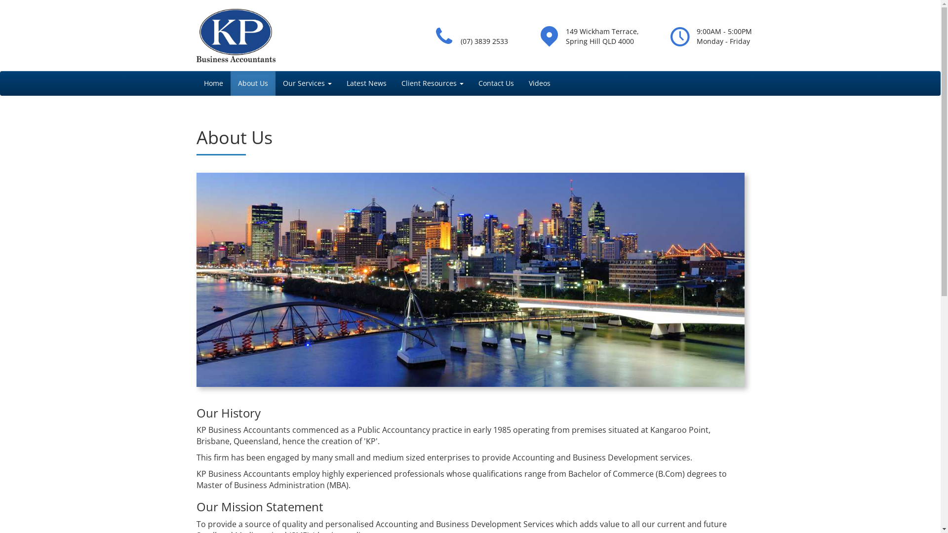 The height and width of the screenshot is (533, 948). I want to click on Home, so click(213, 83).